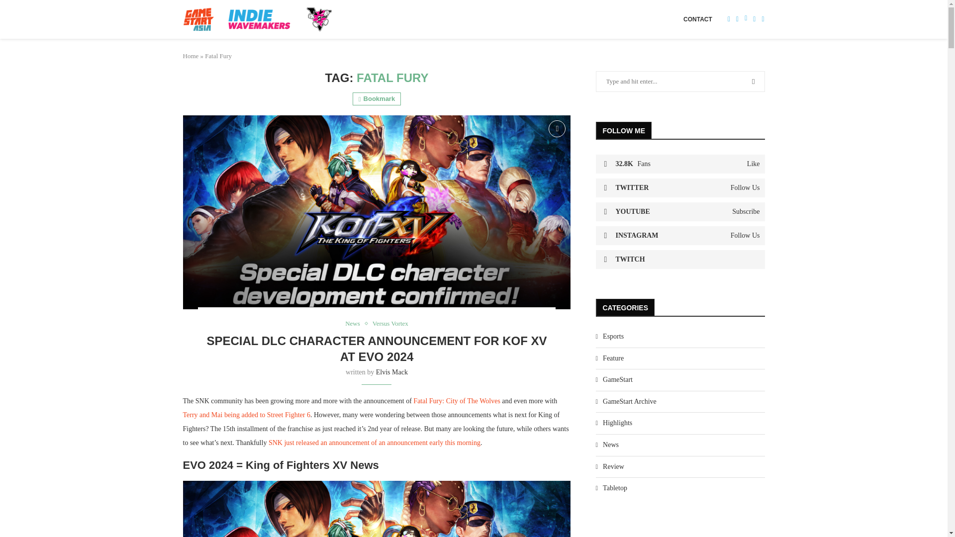 The image size is (955, 537). I want to click on CONTACT, so click(698, 19).